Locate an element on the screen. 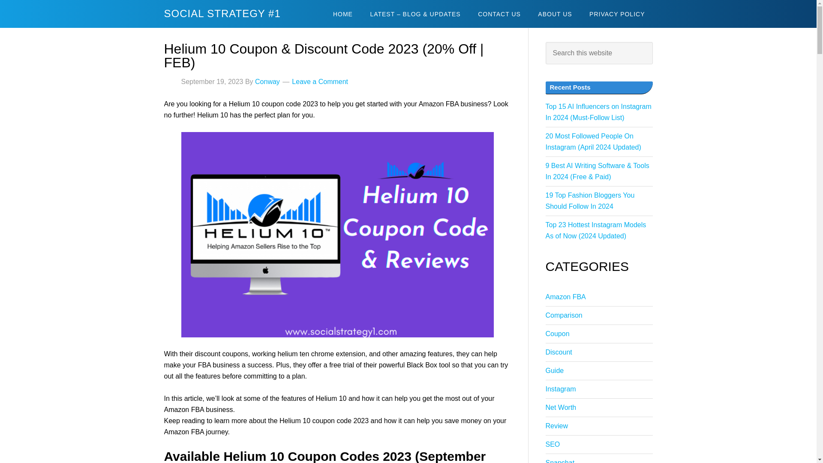 This screenshot has height=463, width=823. Net Worth is located at coordinates (561, 407).